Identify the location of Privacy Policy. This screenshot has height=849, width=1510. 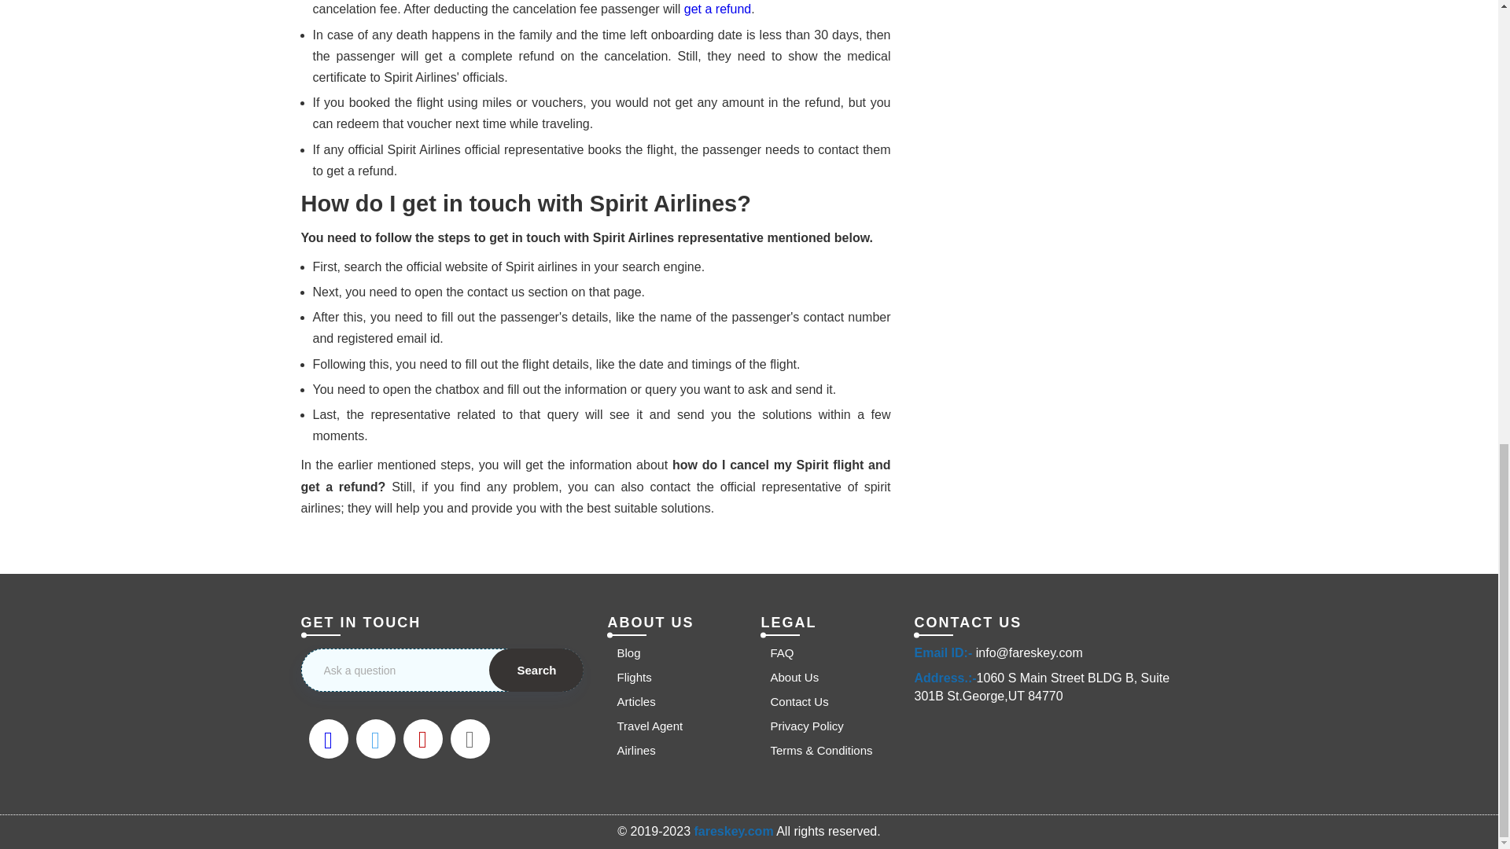
(801, 726).